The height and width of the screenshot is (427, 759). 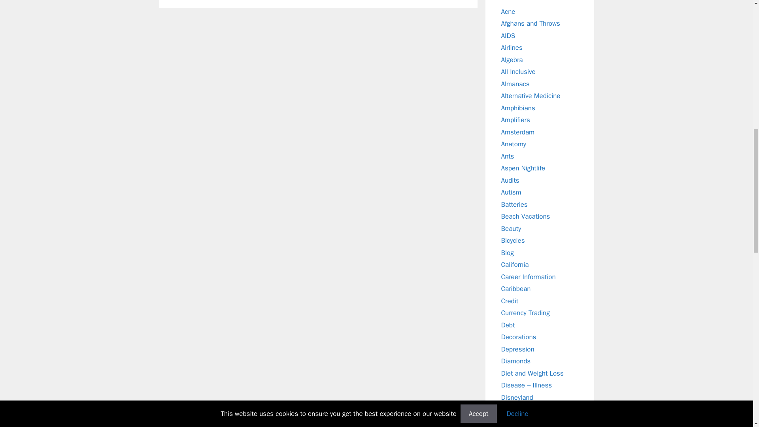 What do you see at coordinates (508, 11) in the screenshot?
I see `Acne` at bounding box center [508, 11].